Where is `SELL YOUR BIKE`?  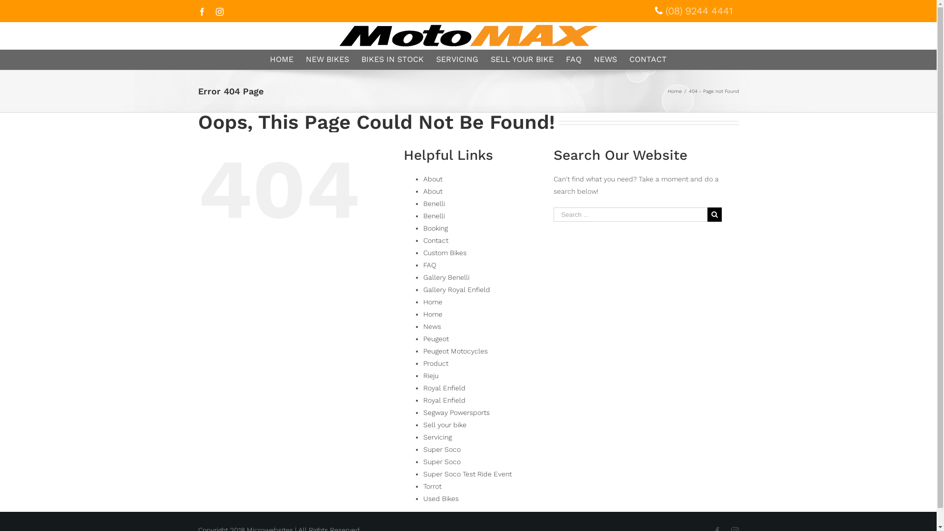
SELL YOUR BIKE is located at coordinates (522, 59).